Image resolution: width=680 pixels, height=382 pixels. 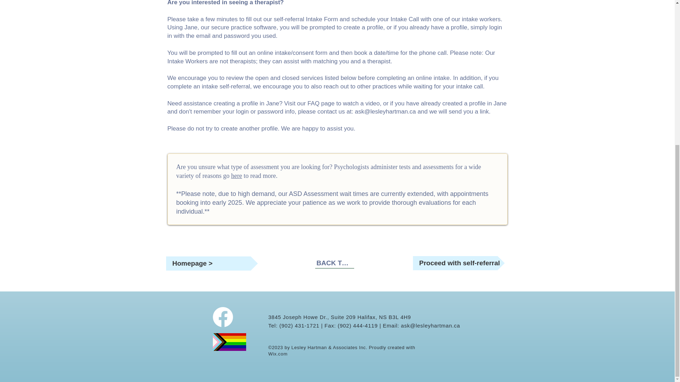 I want to click on Proceed with self-referral, so click(x=458, y=263).